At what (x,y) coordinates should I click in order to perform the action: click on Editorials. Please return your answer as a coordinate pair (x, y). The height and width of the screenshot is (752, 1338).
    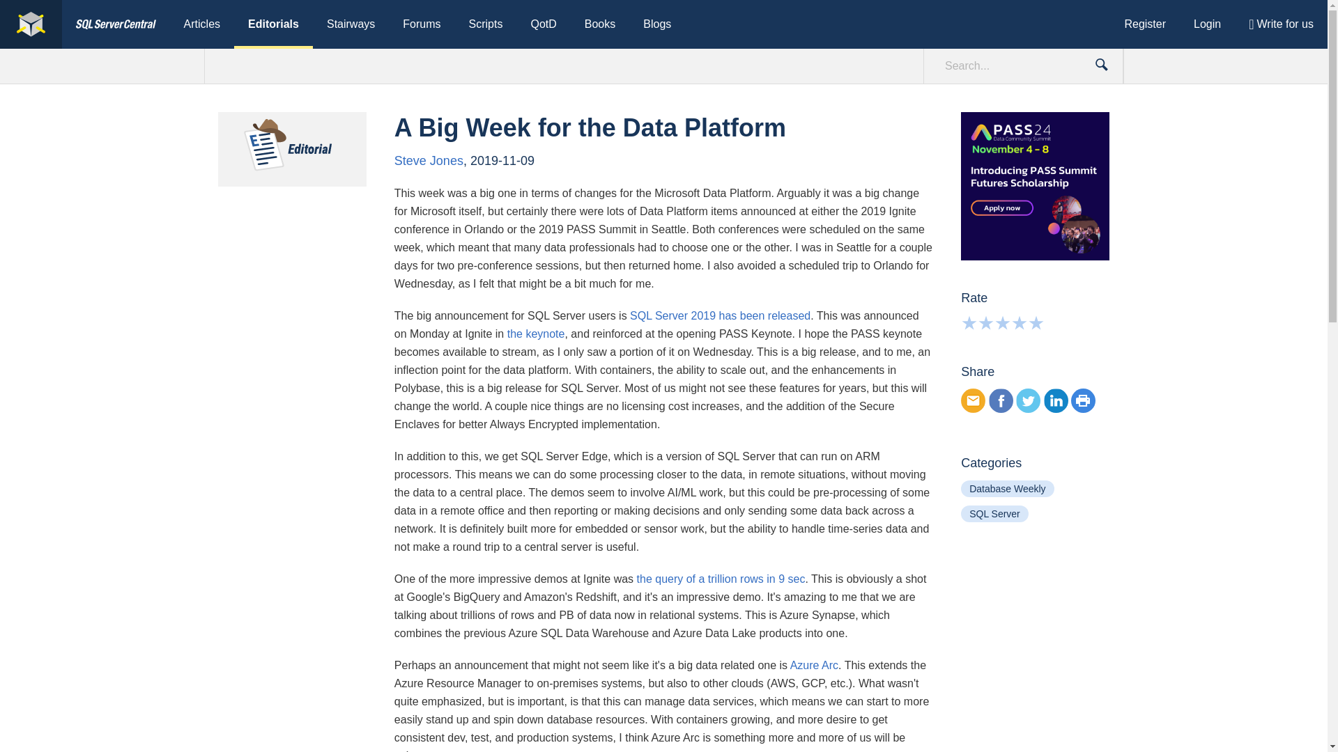
    Looking at the image, I should click on (273, 24).